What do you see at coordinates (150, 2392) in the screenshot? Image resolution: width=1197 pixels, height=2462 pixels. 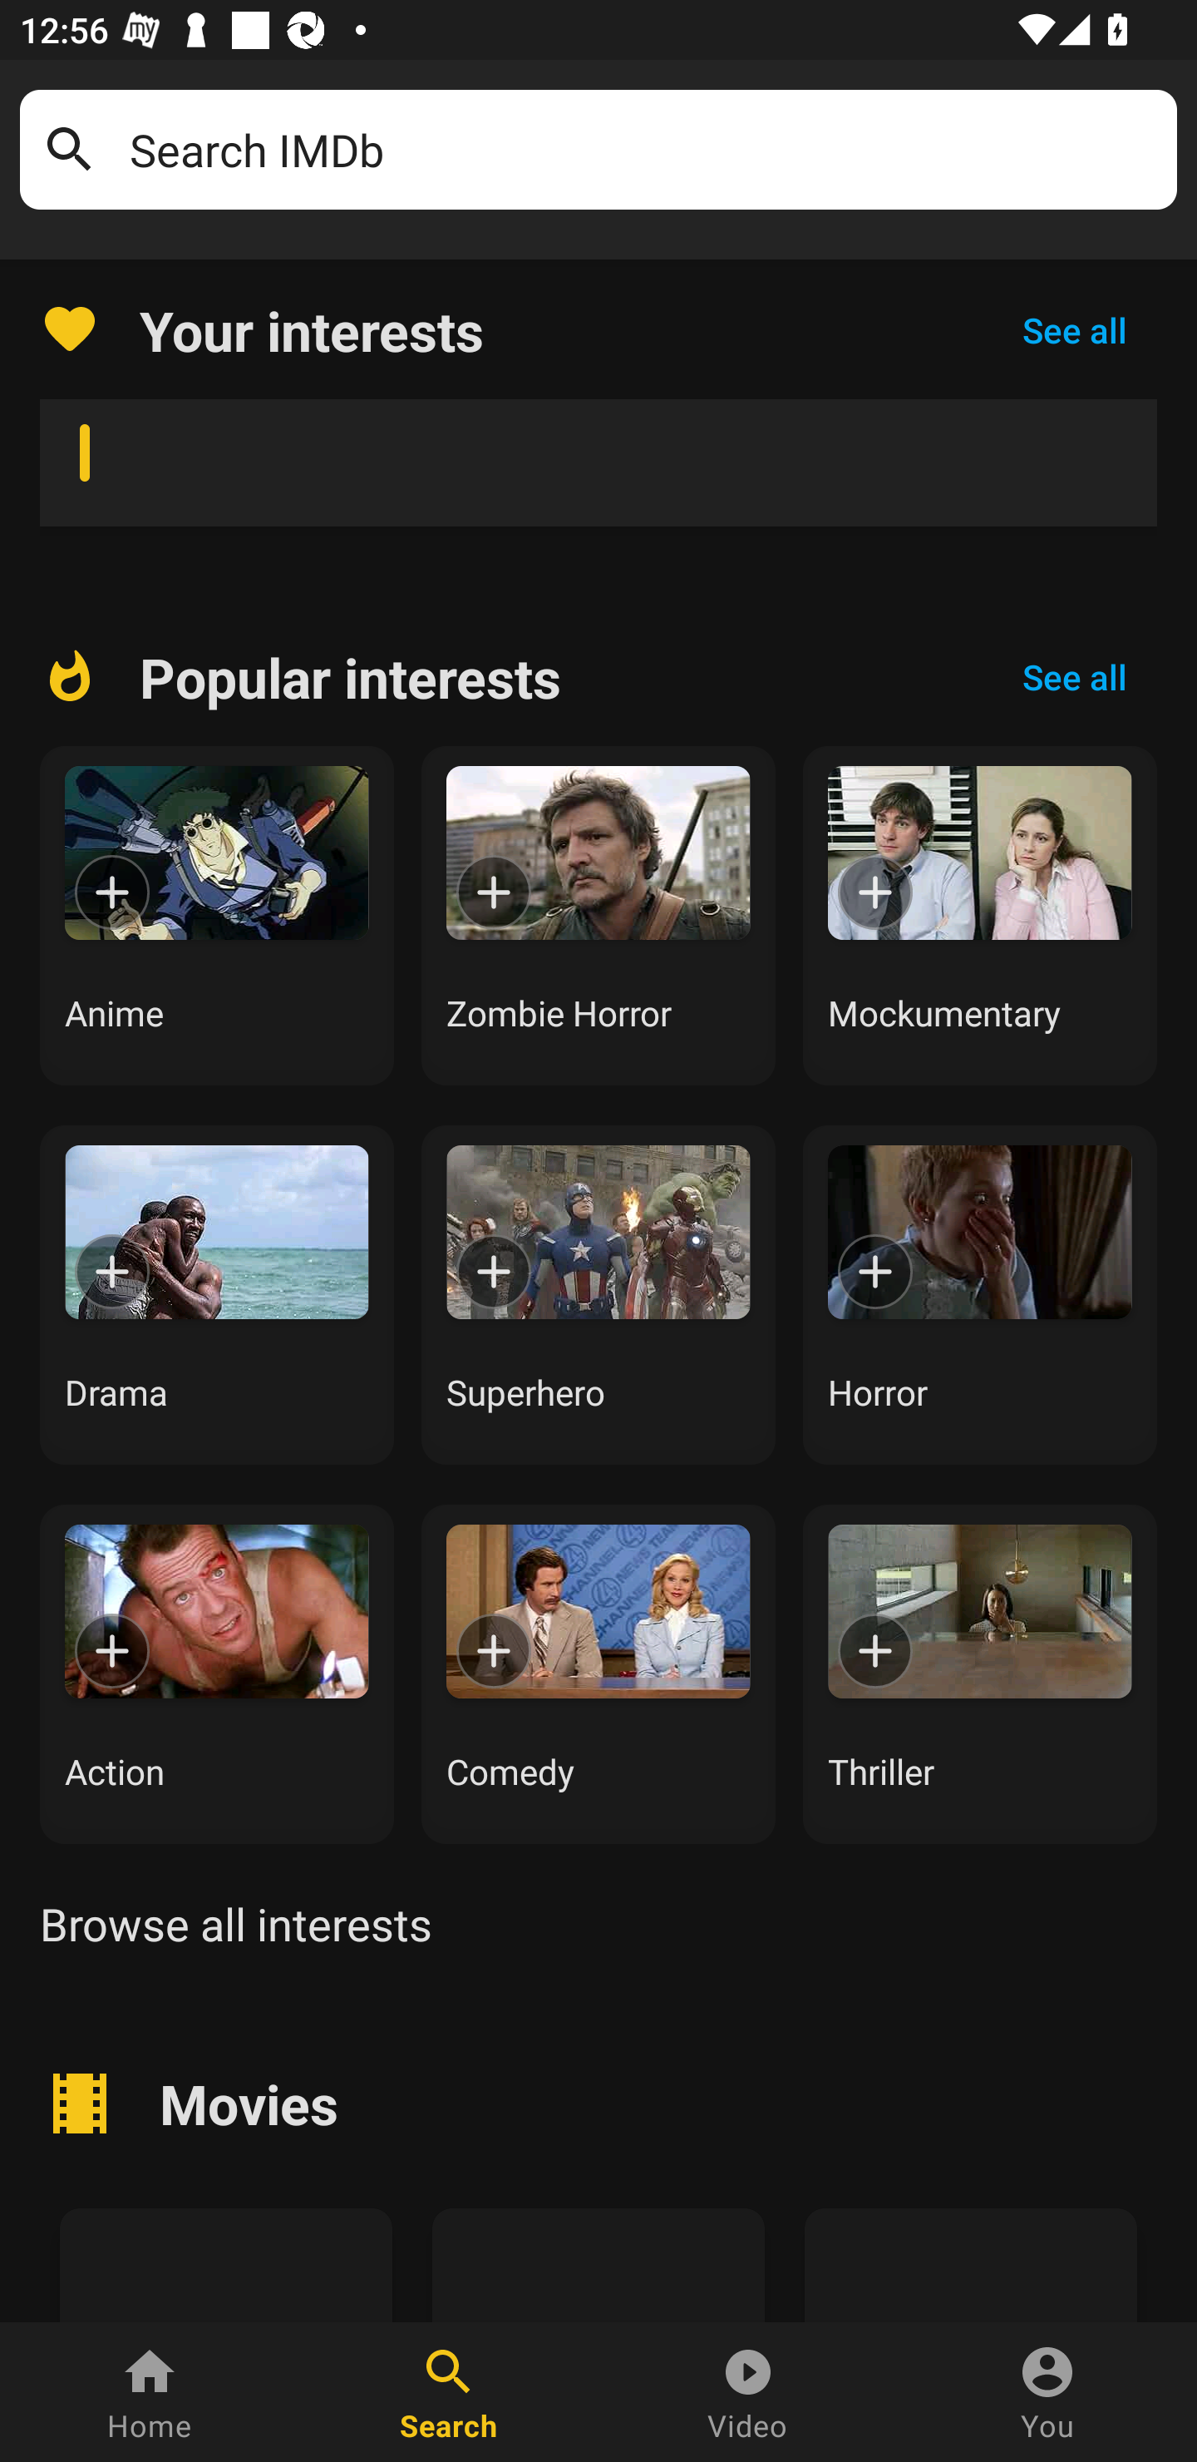 I see `Home` at bounding box center [150, 2392].